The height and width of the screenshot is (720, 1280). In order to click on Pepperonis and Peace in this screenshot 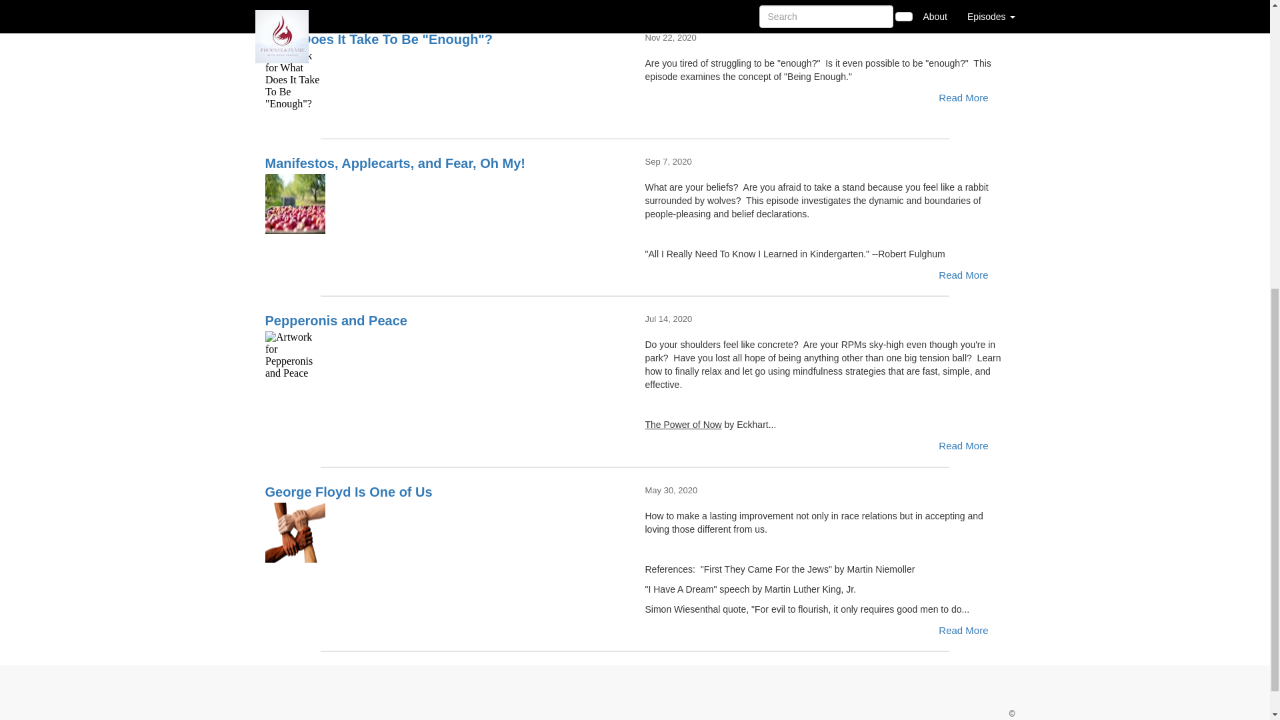, I will do `click(445, 361)`.